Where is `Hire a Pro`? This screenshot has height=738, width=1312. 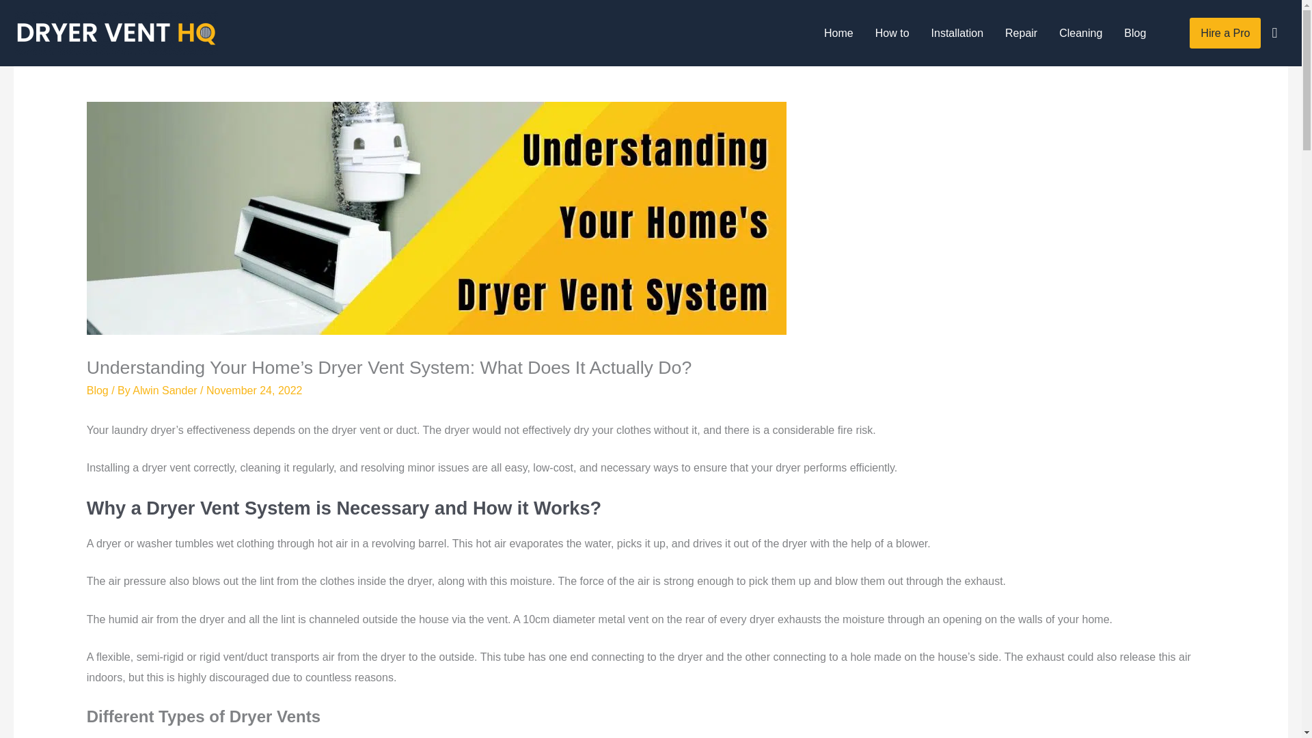
Hire a Pro is located at coordinates (1225, 33).